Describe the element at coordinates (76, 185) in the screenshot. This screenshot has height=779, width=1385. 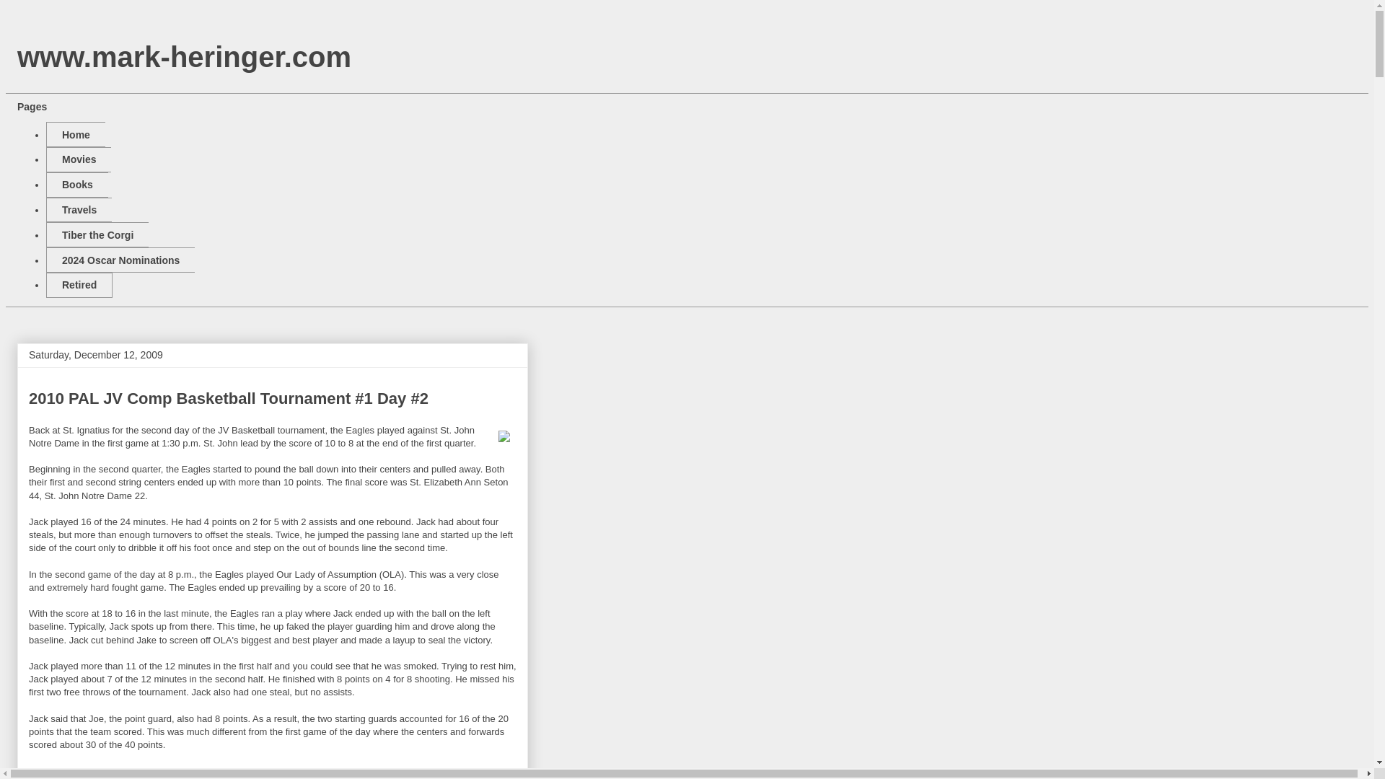
I see `Books` at that location.